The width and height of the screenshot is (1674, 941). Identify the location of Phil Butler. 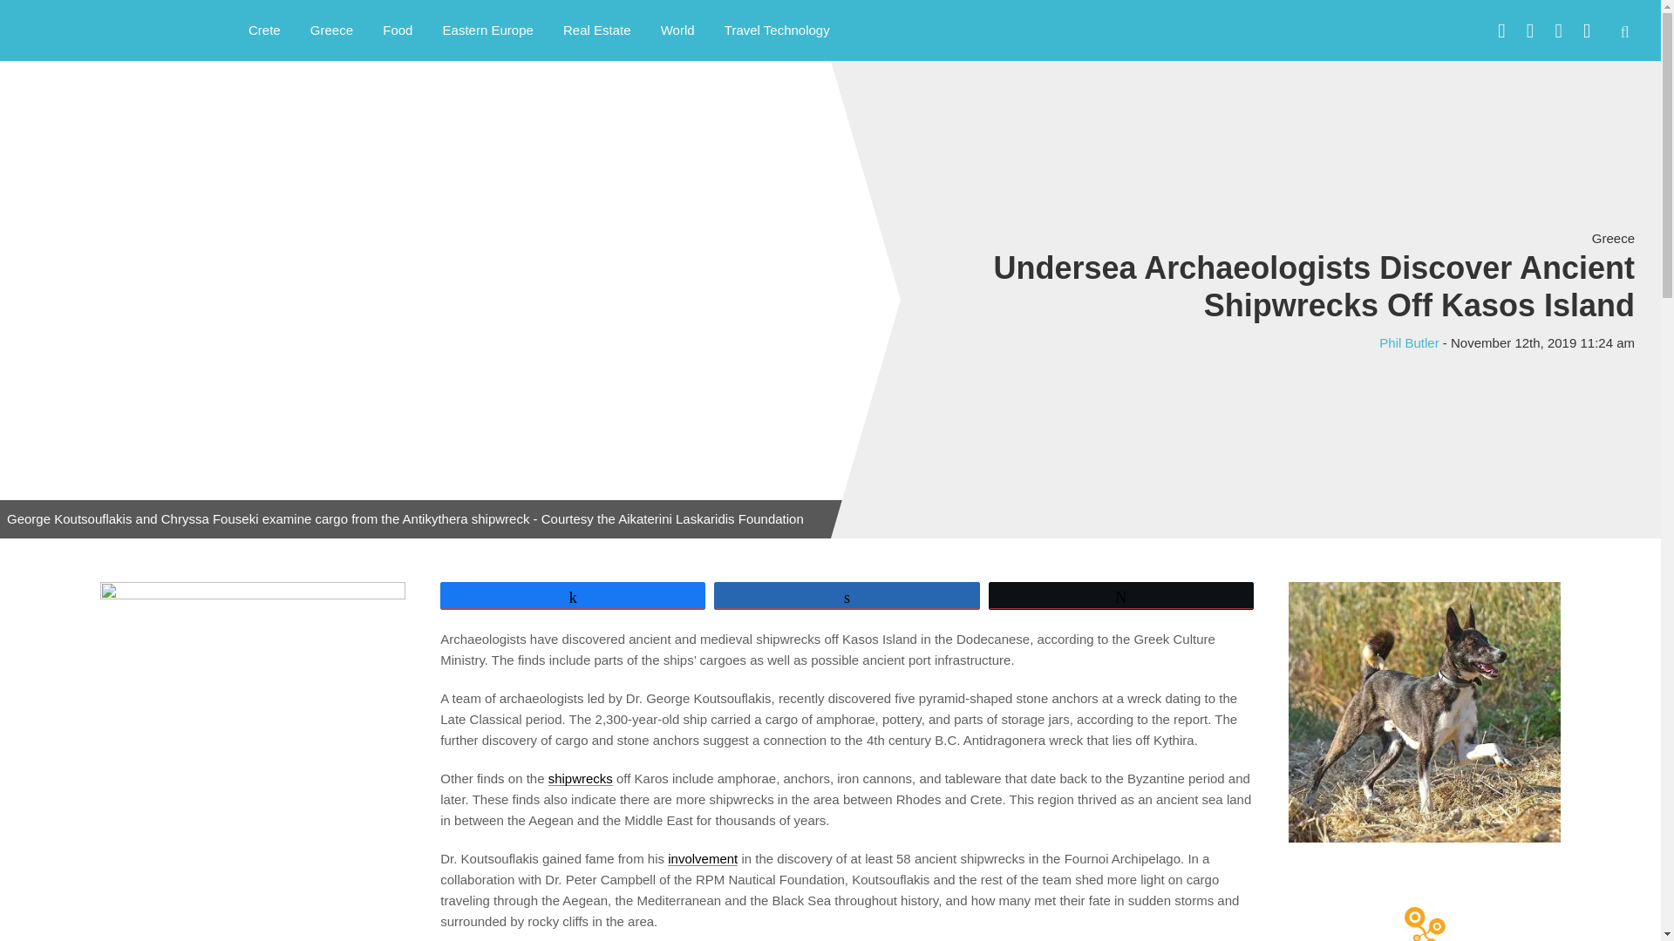
(1409, 342).